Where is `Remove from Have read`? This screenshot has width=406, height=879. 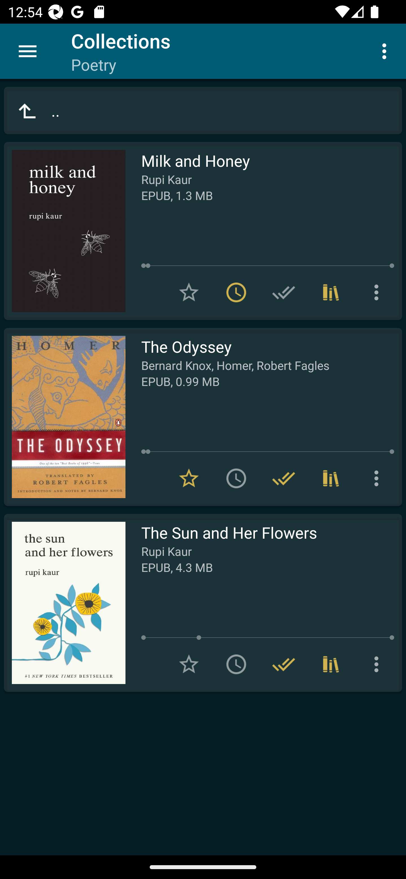 Remove from Have read is located at coordinates (284, 478).